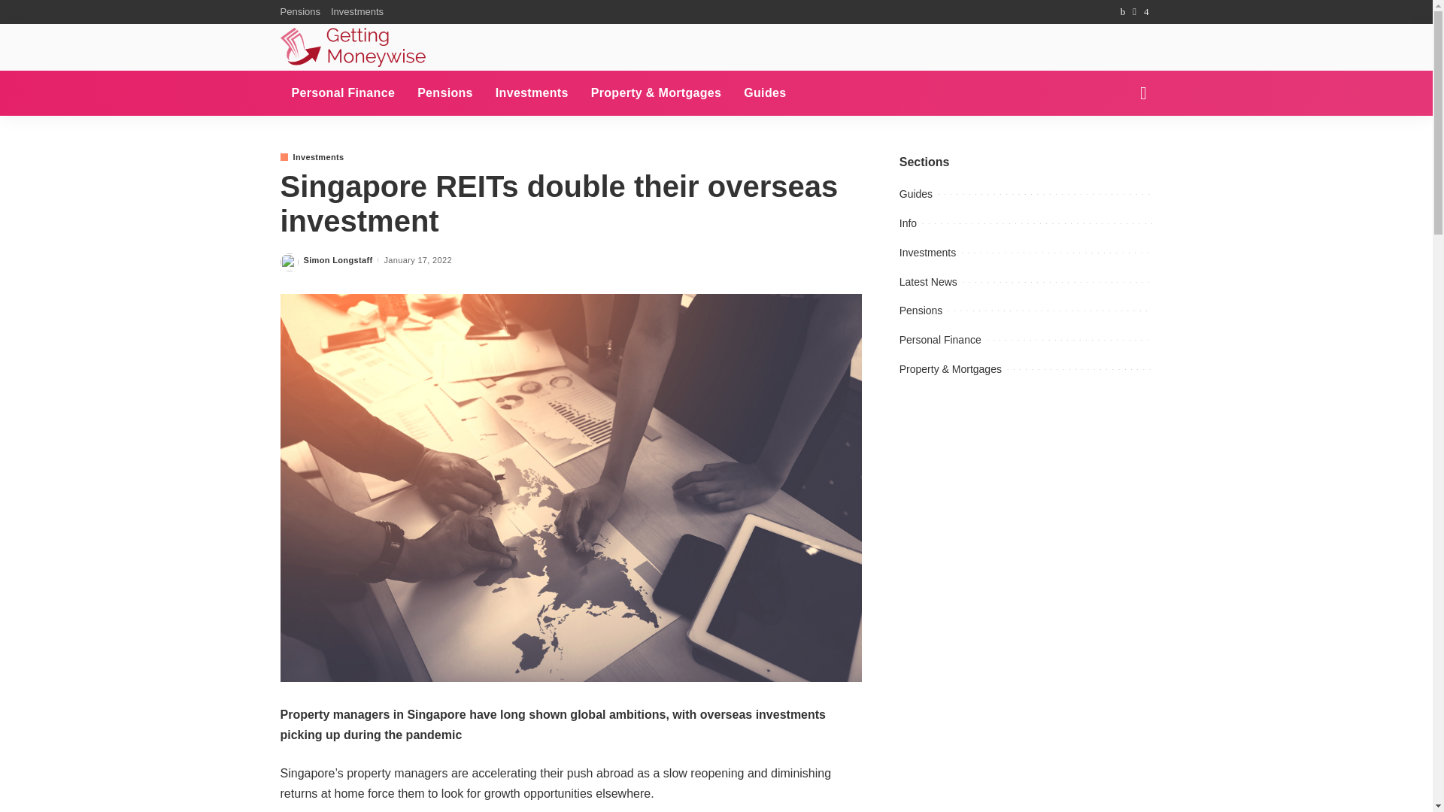 This screenshot has height=812, width=1444. What do you see at coordinates (338, 260) in the screenshot?
I see `Simon Longstaff` at bounding box center [338, 260].